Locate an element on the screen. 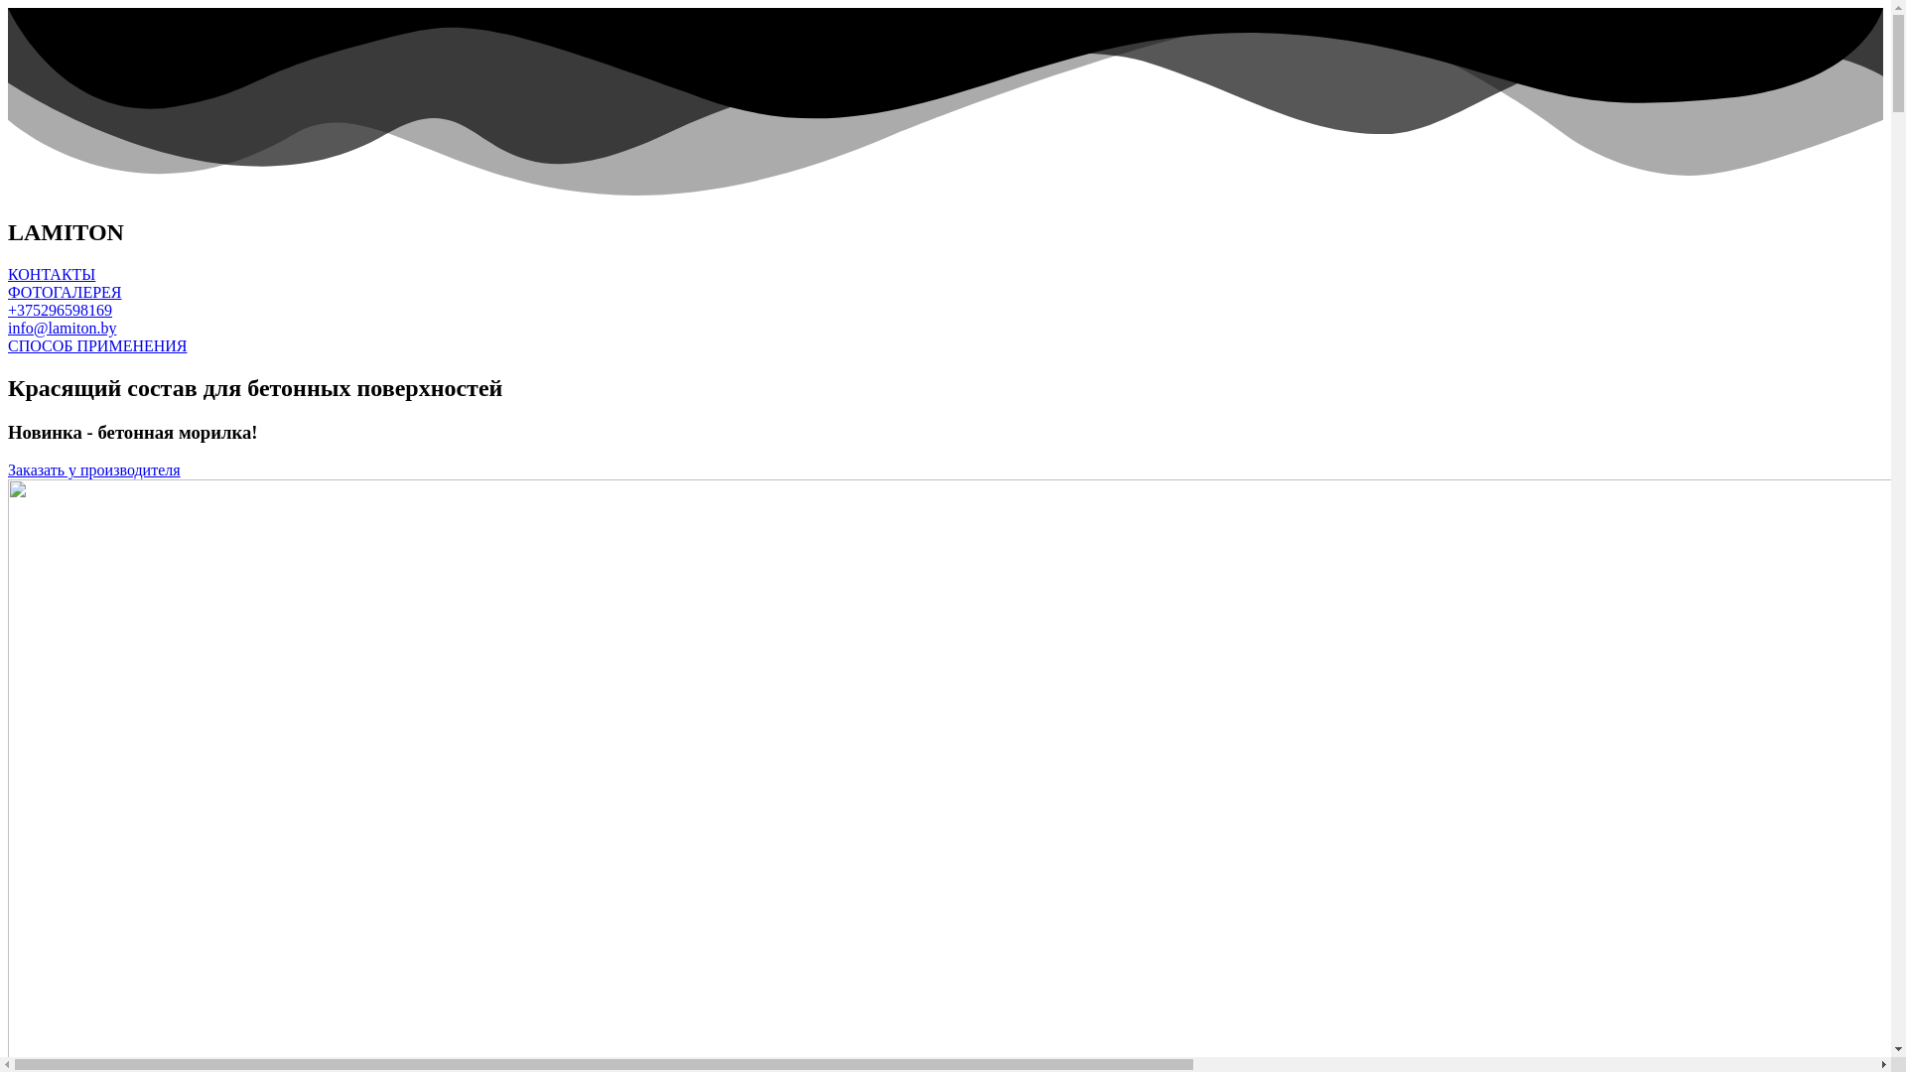 This screenshot has height=1072, width=1906. +375296598169 is located at coordinates (60, 310).